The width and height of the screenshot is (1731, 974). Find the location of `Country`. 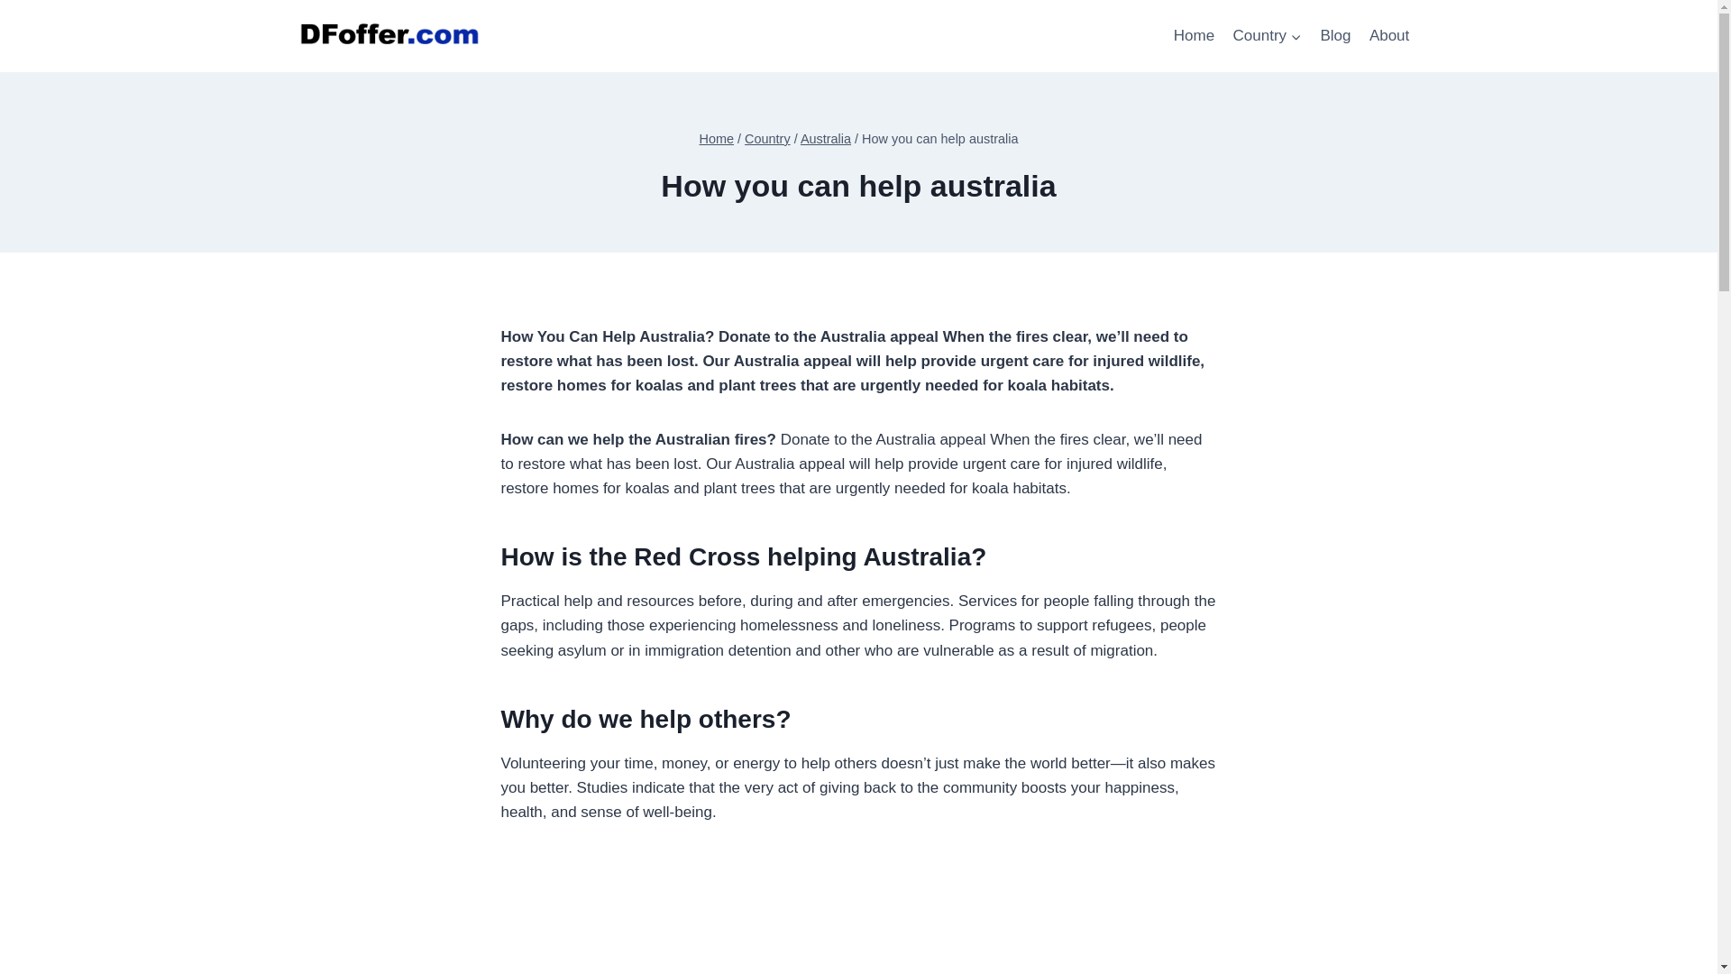

Country is located at coordinates (767, 139).